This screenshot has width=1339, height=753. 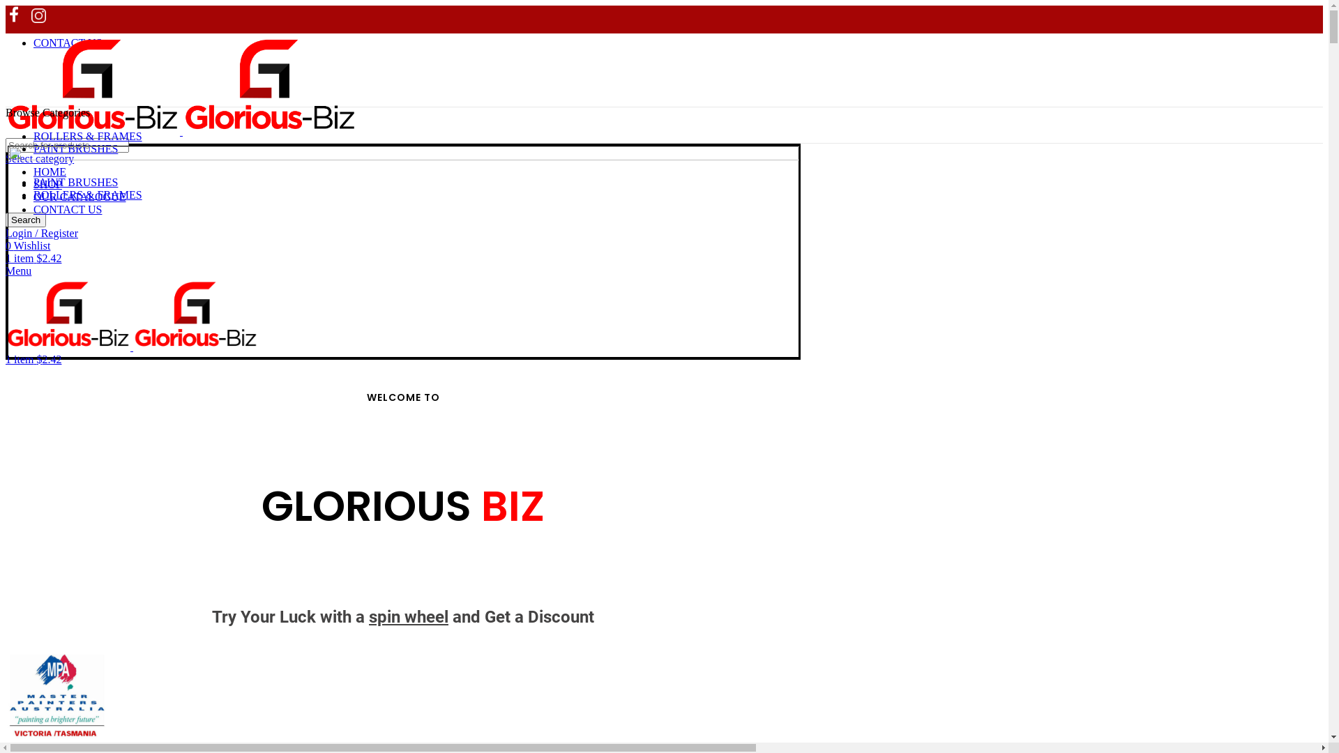 What do you see at coordinates (67, 145) in the screenshot?
I see `Search for products` at bounding box center [67, 145].